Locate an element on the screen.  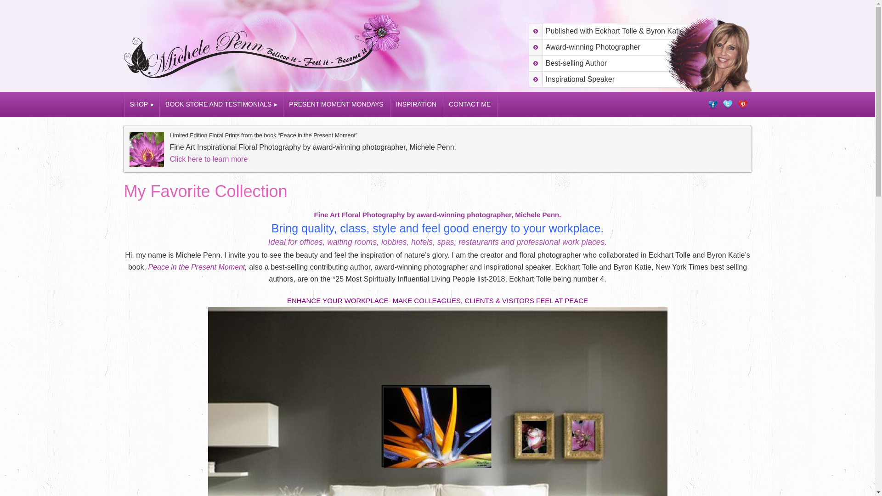
Peace in the Present Moment is located at coordinates (197, 267).